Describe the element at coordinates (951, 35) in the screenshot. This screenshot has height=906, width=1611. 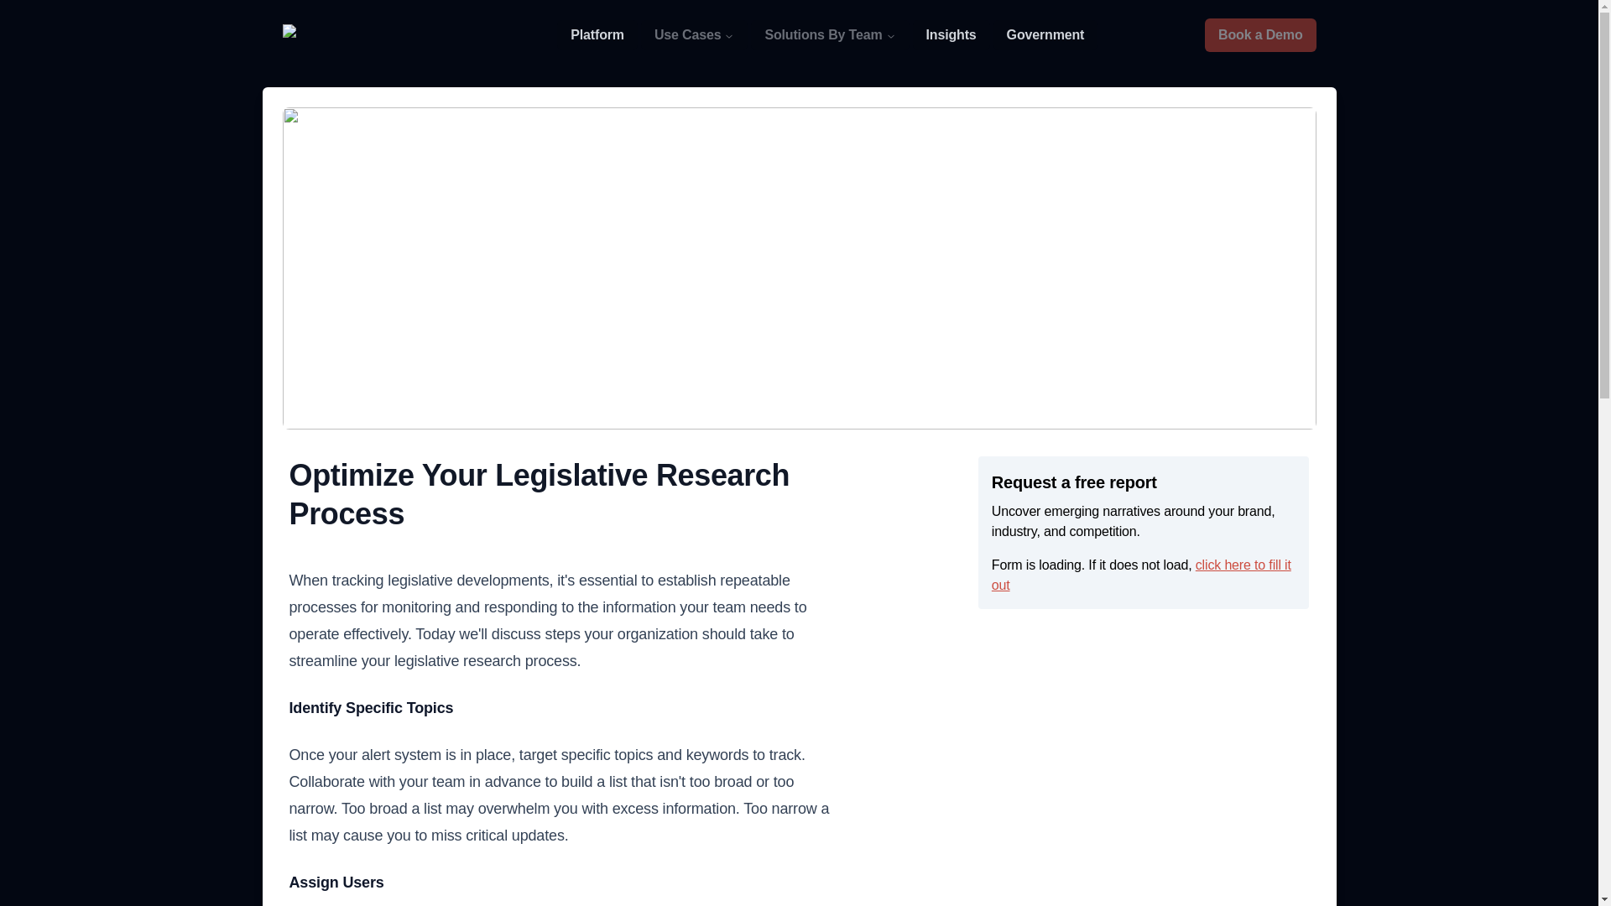
I see `Insights` at that location.